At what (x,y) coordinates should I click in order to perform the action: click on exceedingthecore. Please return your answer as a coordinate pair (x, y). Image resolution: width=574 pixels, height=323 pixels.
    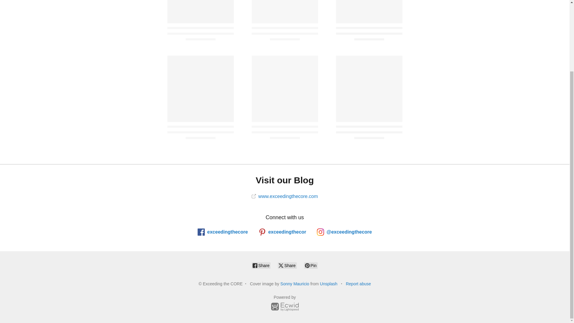
    Looking at the image, I should click on (222, 232).